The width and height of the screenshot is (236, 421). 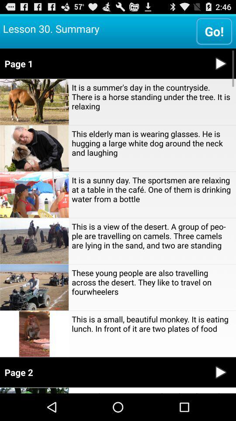 I want to click on play video, so click(x=221, y=63).